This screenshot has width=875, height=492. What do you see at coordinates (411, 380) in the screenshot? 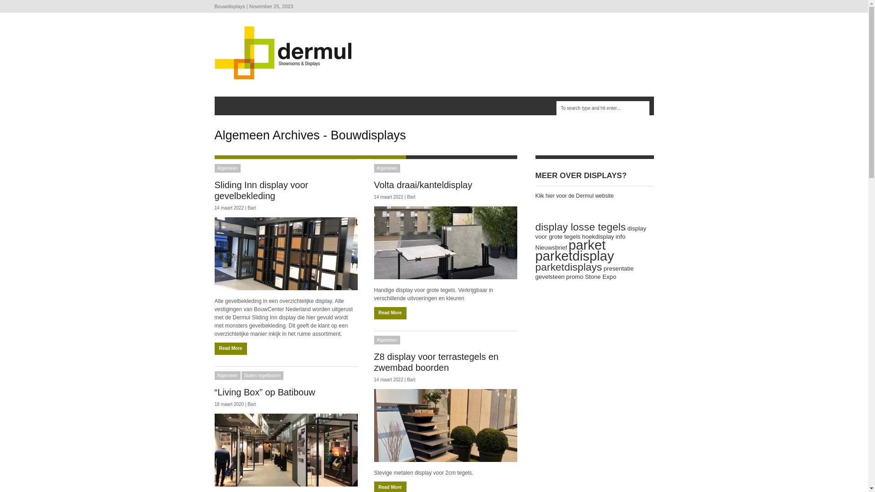
I see `Bart` at bounding box center [411, 380].